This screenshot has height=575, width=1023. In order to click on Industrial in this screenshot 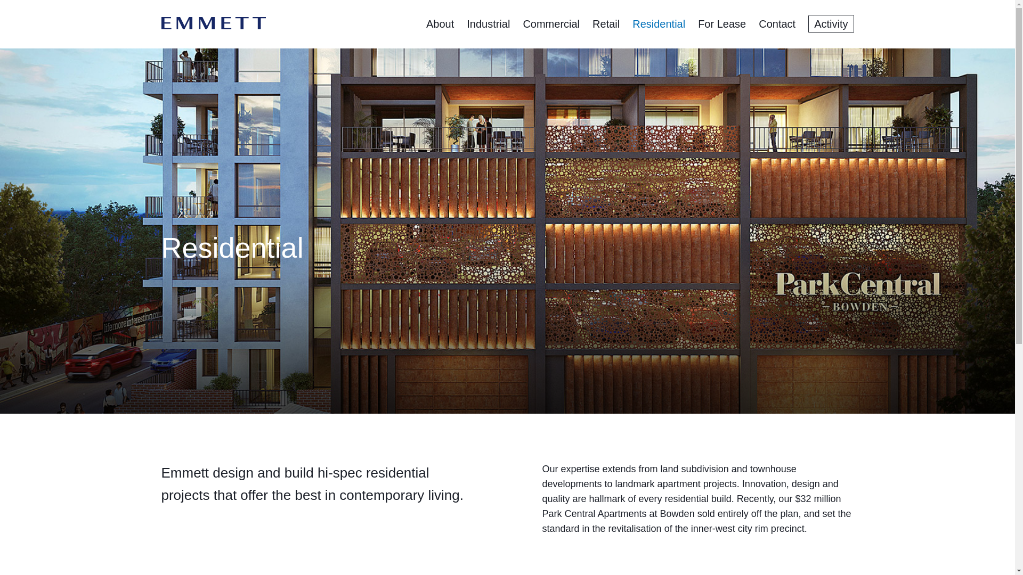, I will do `click(488, 24)`.